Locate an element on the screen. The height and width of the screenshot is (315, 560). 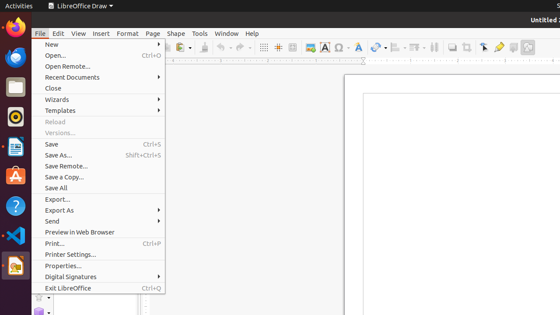
Recent Documents is located at coordinates (98, 77).